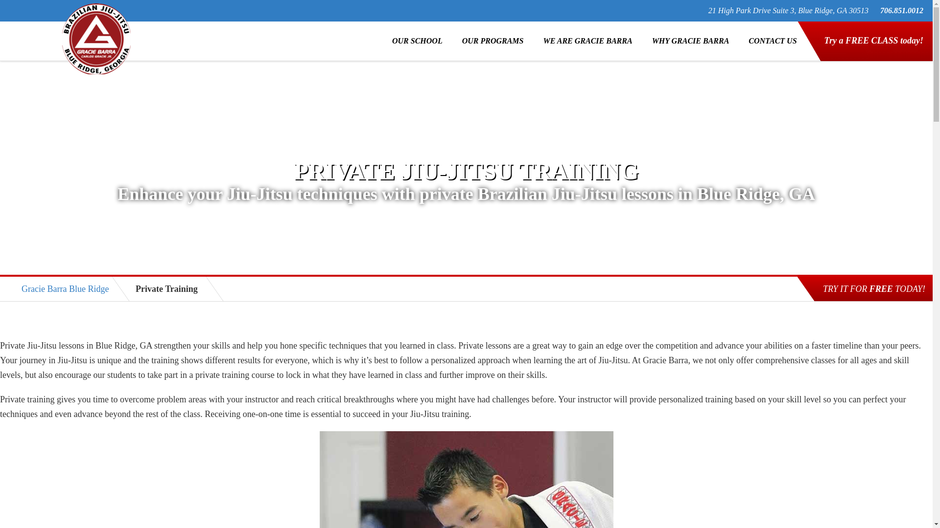  I want to click on OUR SCHOOL, so click(417, 41).